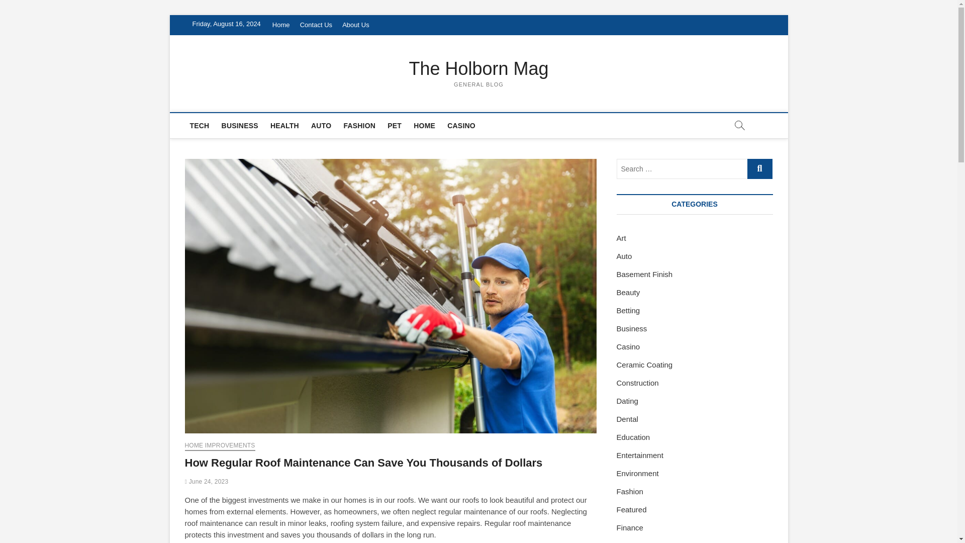 The width and height of the screenshot is (965, 543). Describe the element at coordinates (631, 328) in the screenshot. I see `Business` at that location.